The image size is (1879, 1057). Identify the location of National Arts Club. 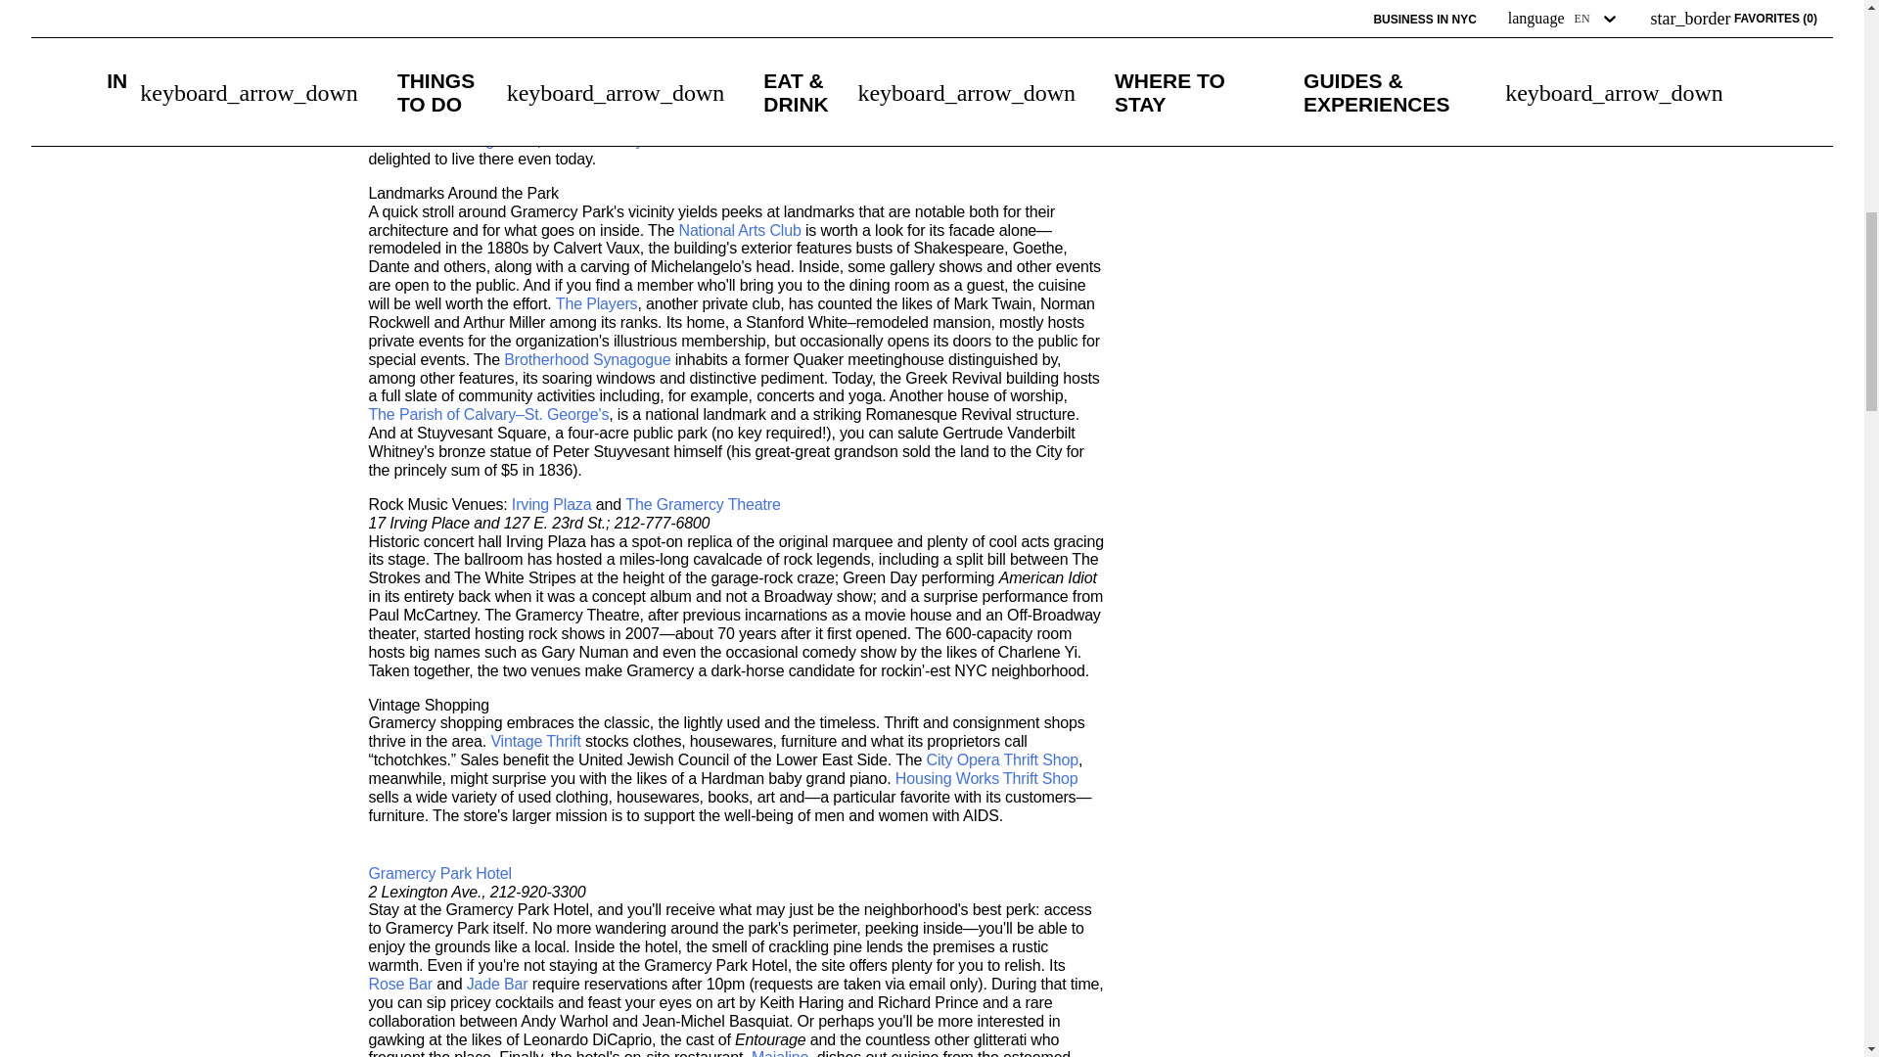
(739, 231).